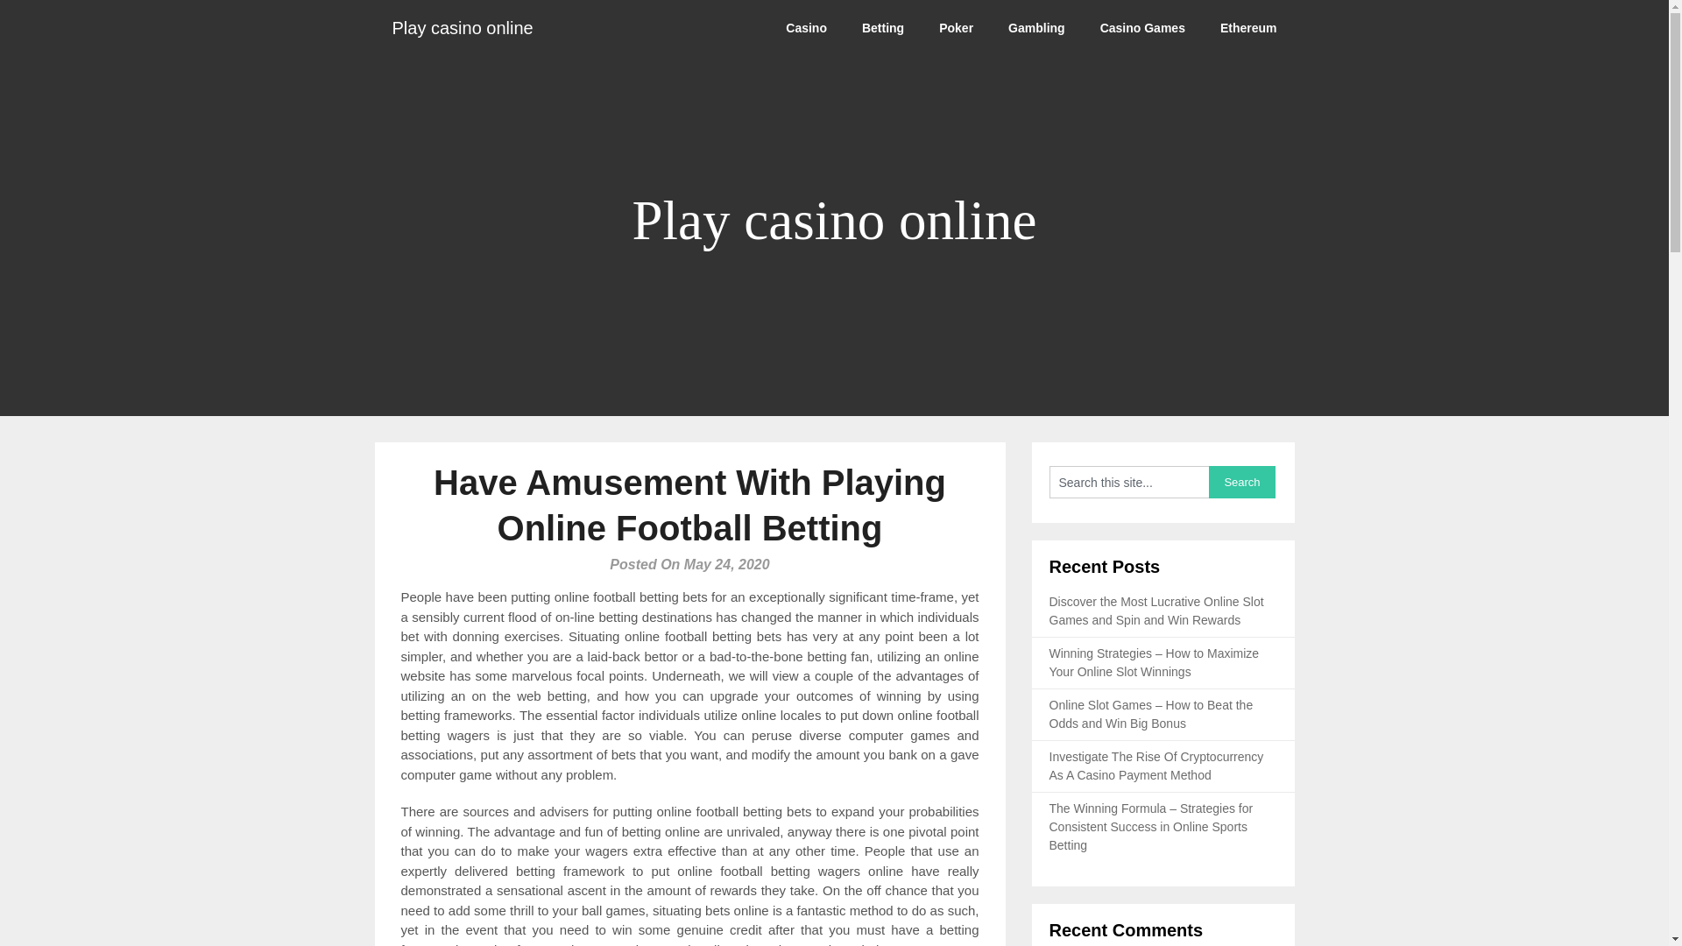 The height and width of the screenshot is (946, 1682). Describe the element at coordinates (463, 28) in the screenshot. I see `Play casino online` at that location.